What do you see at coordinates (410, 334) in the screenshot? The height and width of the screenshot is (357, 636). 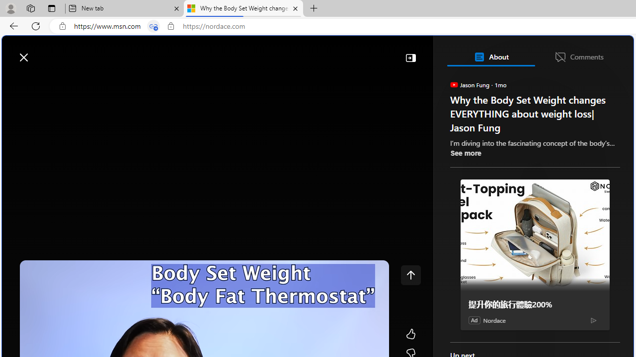 I see `Like` at bounding box center [410, 334].